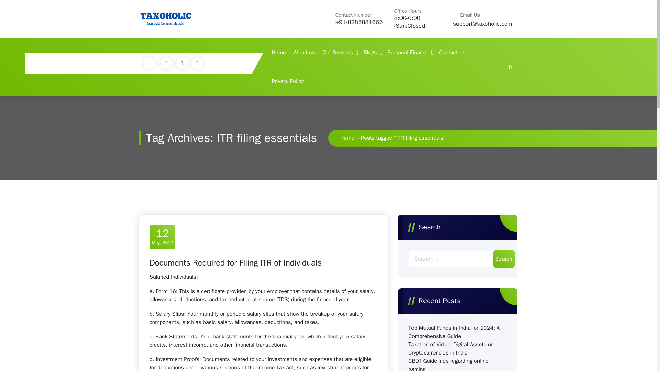  What do you see at coordinates (409, 53) in the screenshot?
I see `Personal Finance` at bounding box center [409, 53].